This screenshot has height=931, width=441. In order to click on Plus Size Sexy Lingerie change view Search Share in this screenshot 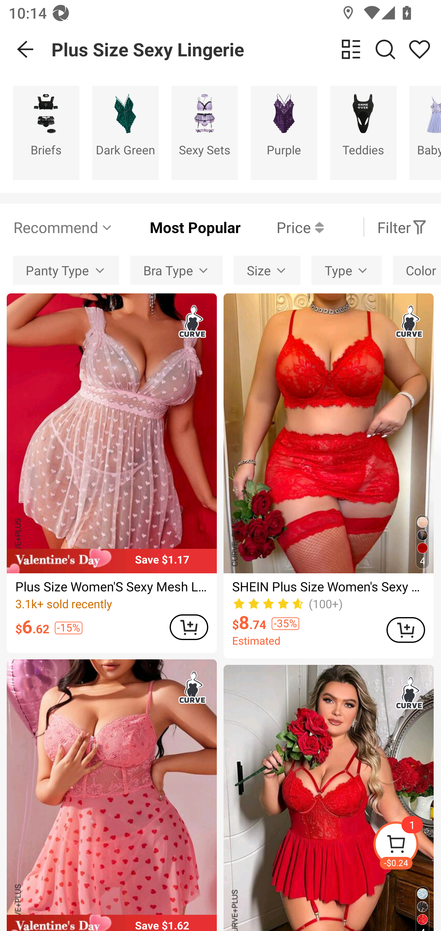, I will do `click(246, 49)`.